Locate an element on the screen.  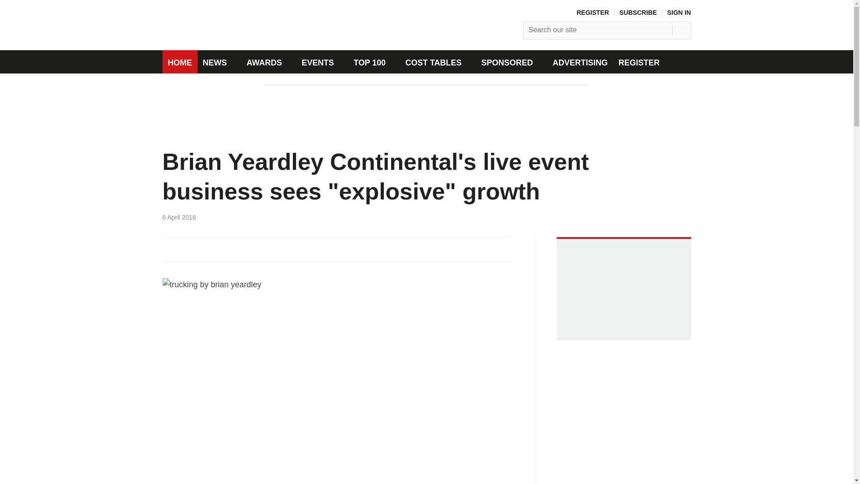
REGISTER is located at coordinates (592, 13).